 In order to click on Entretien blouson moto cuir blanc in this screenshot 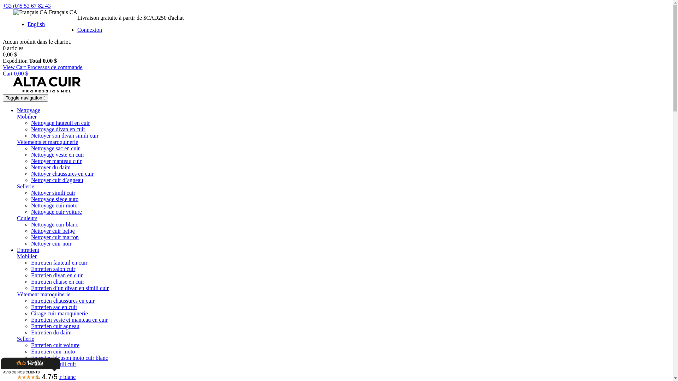, I will do `click(70, 358)`.